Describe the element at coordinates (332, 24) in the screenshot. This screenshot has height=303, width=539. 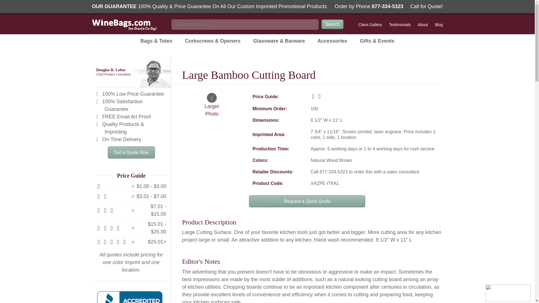
I see `Search` at that location.